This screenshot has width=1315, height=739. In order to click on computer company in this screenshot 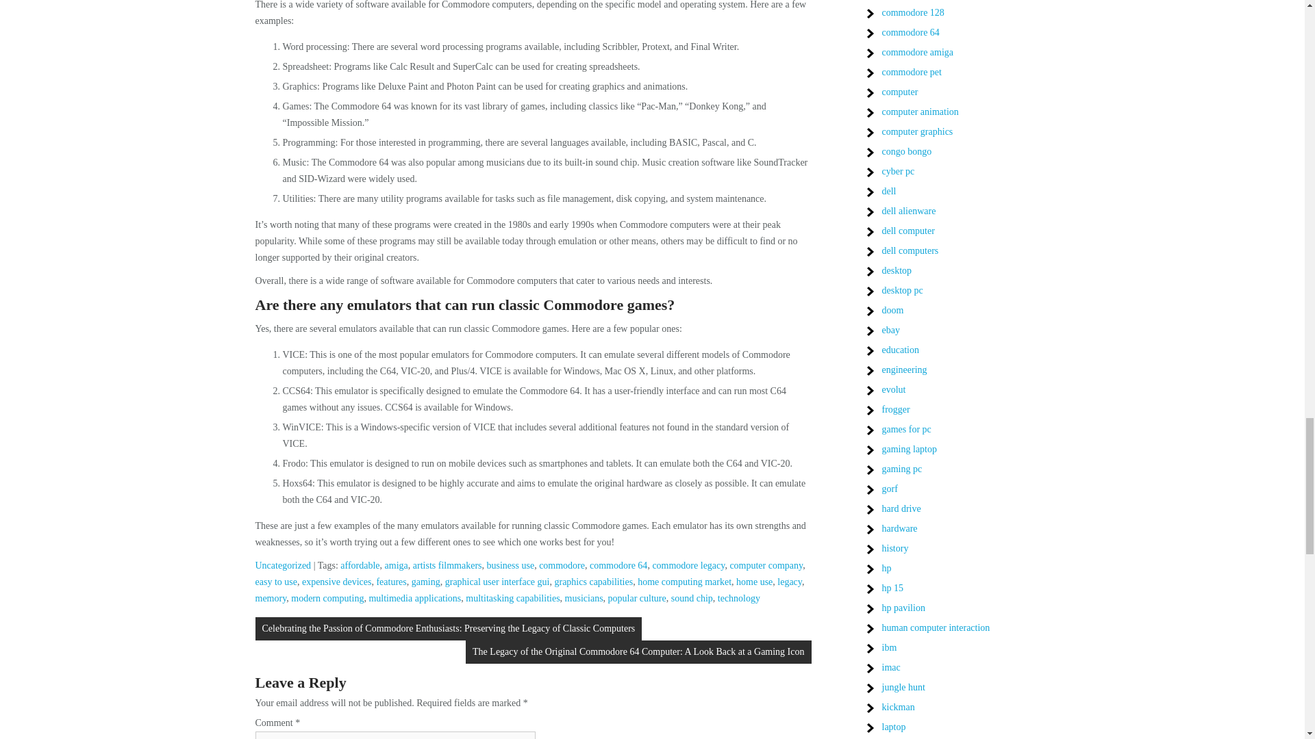, I will do `click(766, 565)`.